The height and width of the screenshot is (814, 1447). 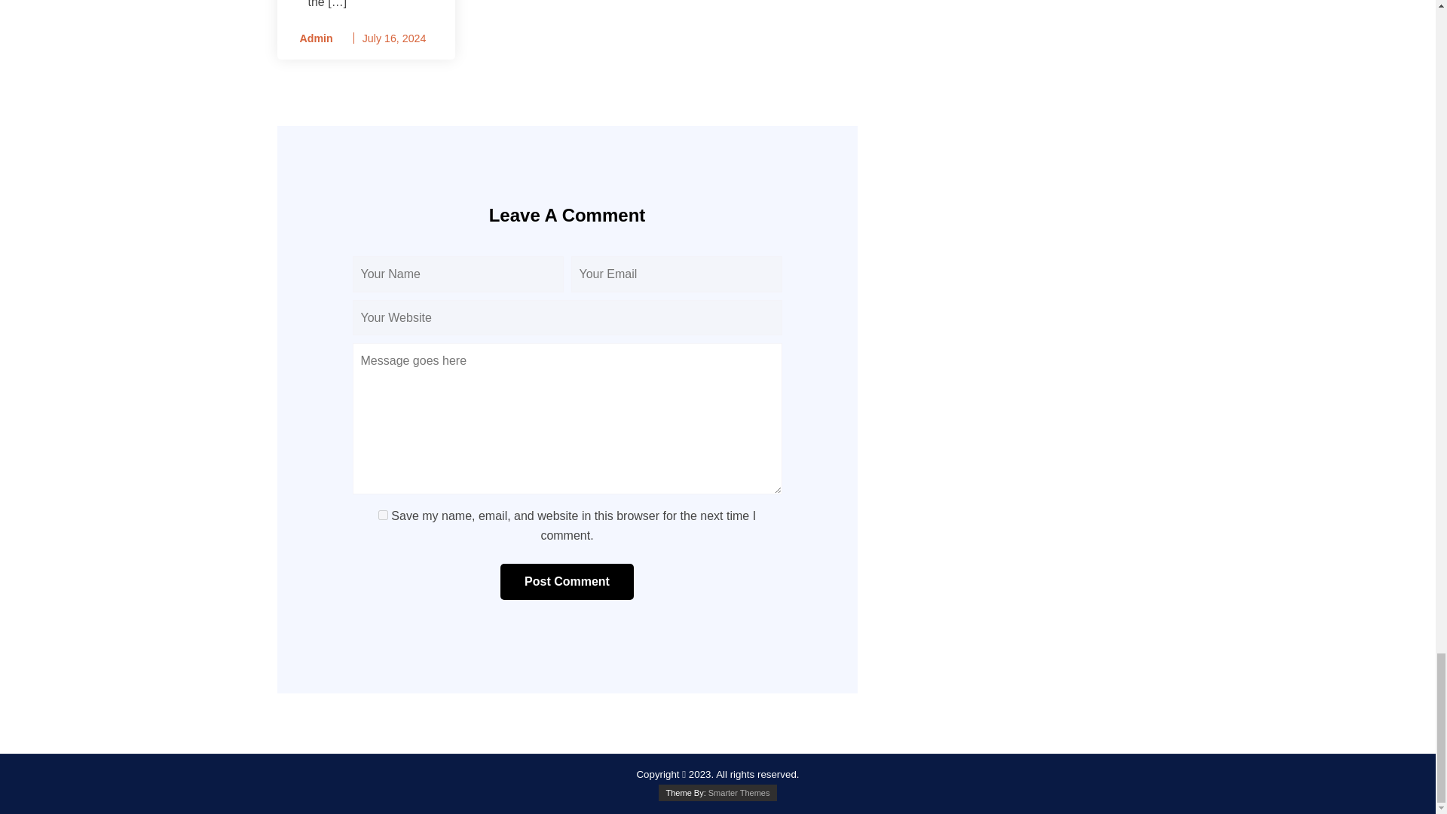 What do you see at coordinates (395, 38) in the screenshot?
I see `July 16, 2024` at bounding box center [395, 38].